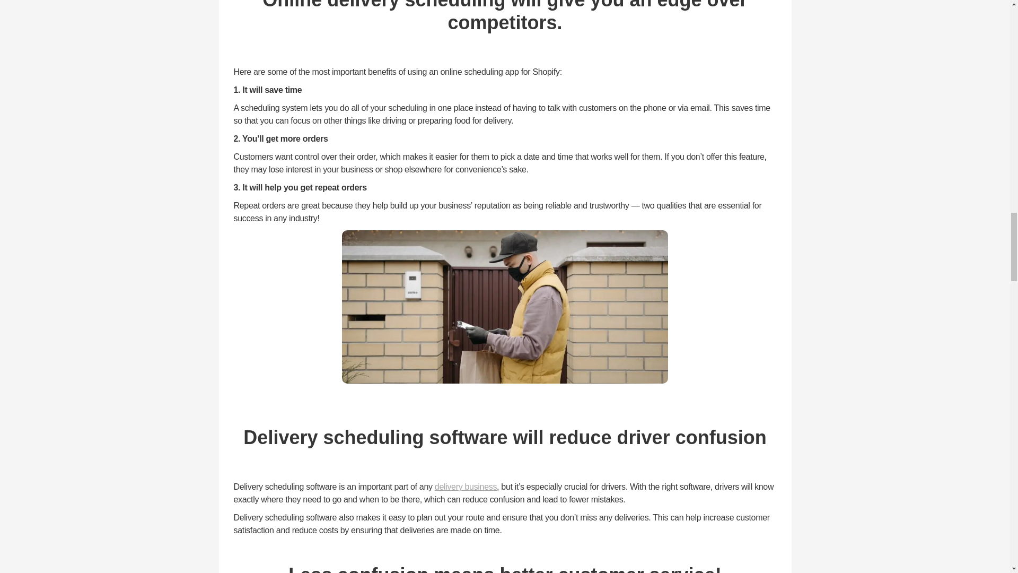  Describe the element at coordinates (466, 487) in the screenshot. I see `delivery business` at that location.